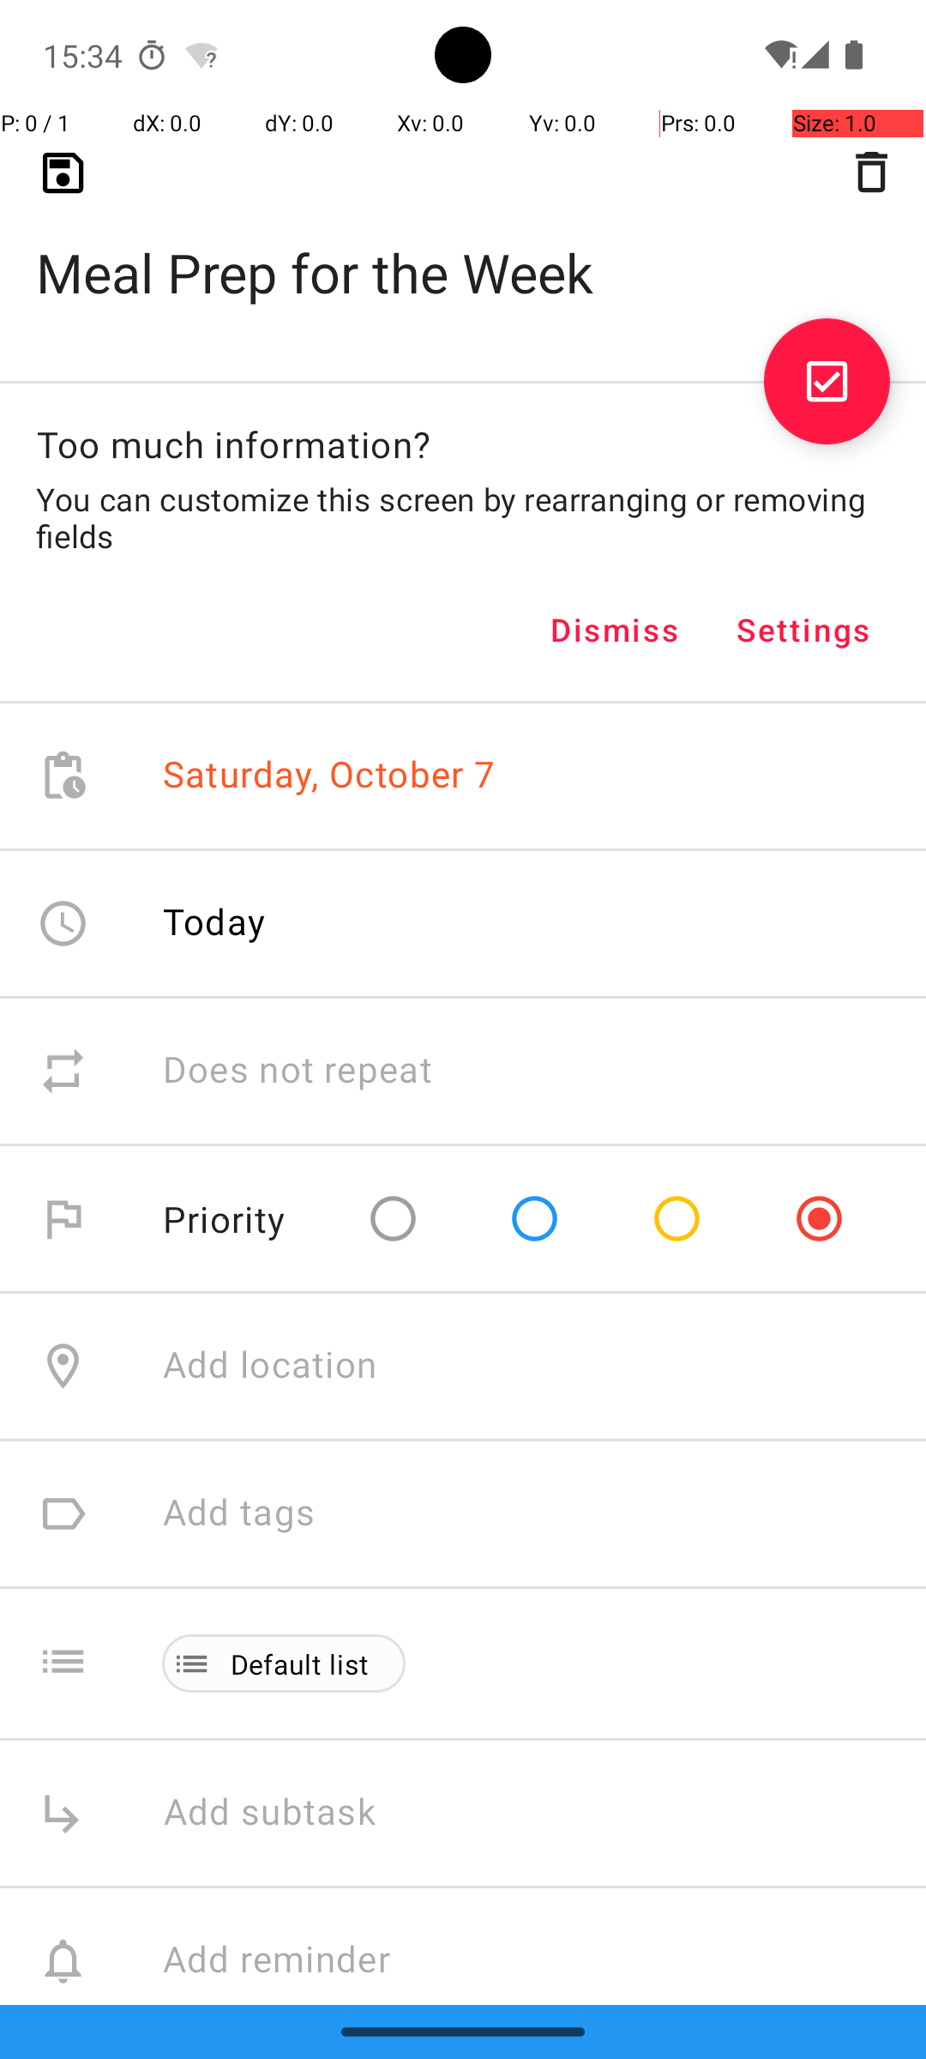 Image resolution: width=926 pixels, height=2059 pixels. Describe the element at coordinates (329, 776) in the screenshot. I see `Saturday, October 7` at that location.